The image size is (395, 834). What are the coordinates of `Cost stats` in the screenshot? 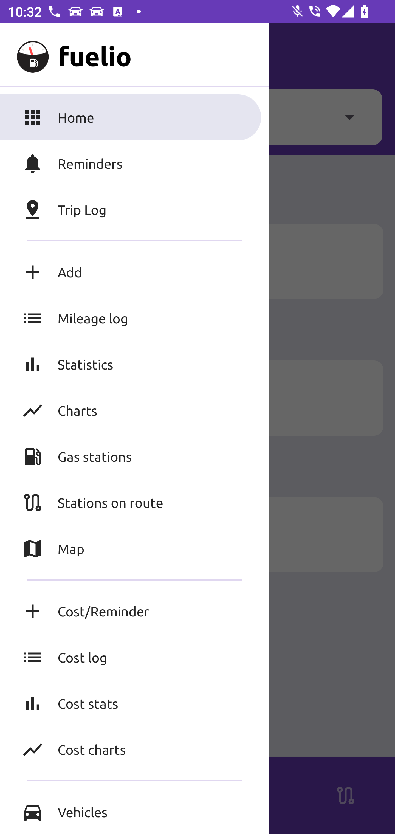 It's located at (134, 703).